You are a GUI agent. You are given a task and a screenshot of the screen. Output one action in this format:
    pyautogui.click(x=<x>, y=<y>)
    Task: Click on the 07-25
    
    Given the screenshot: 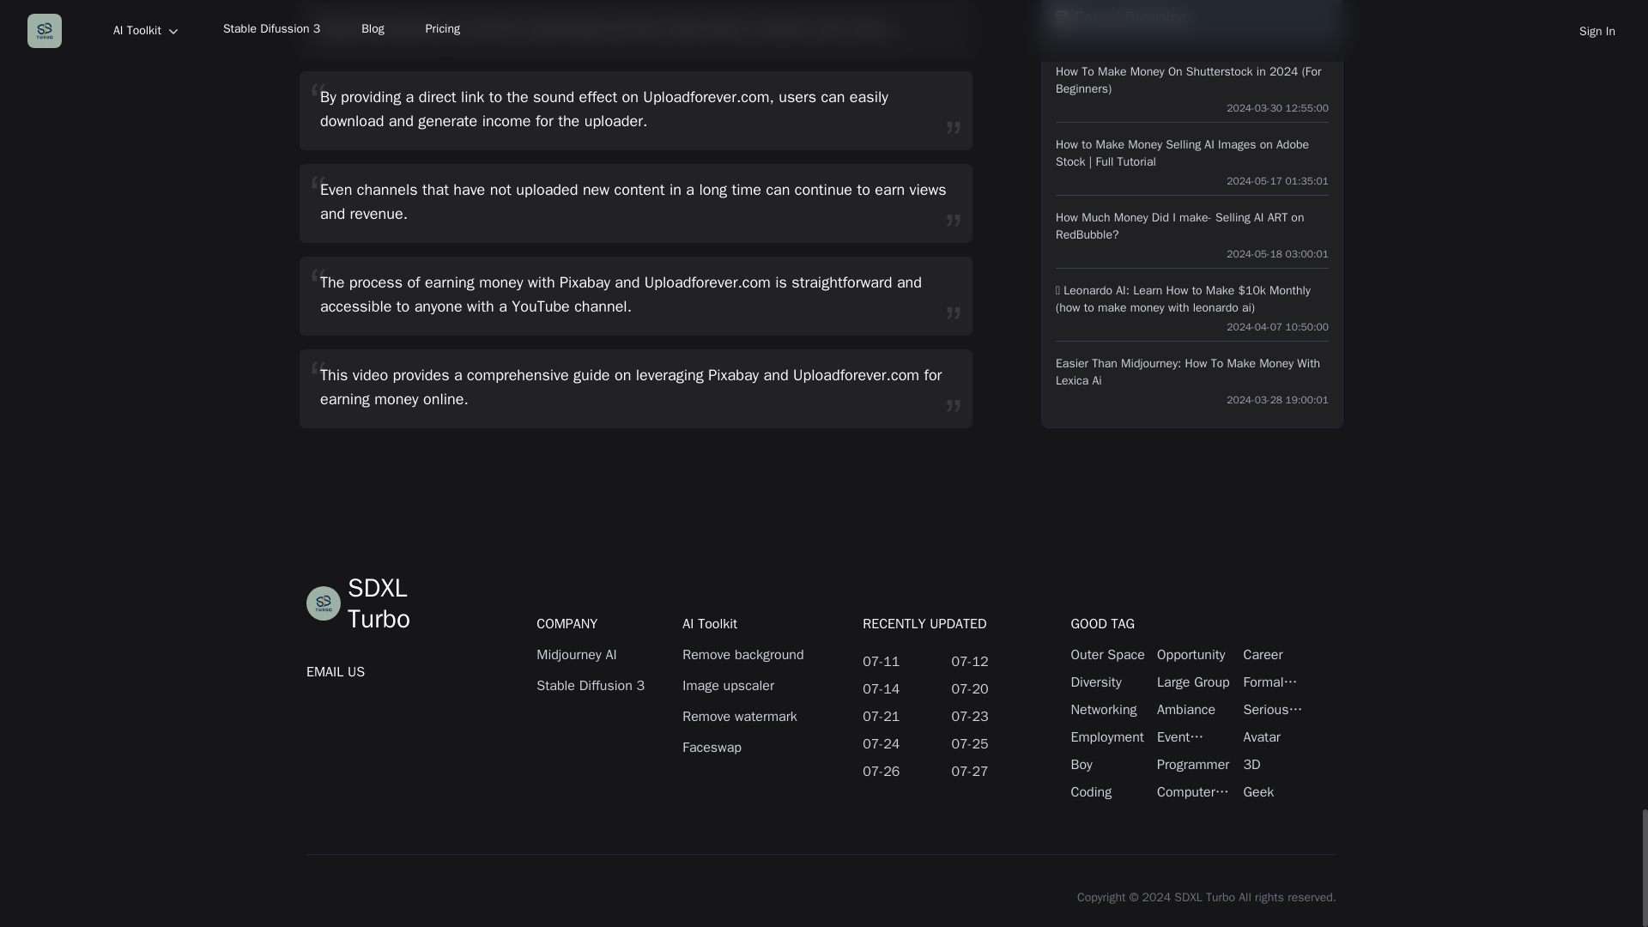 What is the action you would take?
    pyautogui.click(x=989, y=744)
    